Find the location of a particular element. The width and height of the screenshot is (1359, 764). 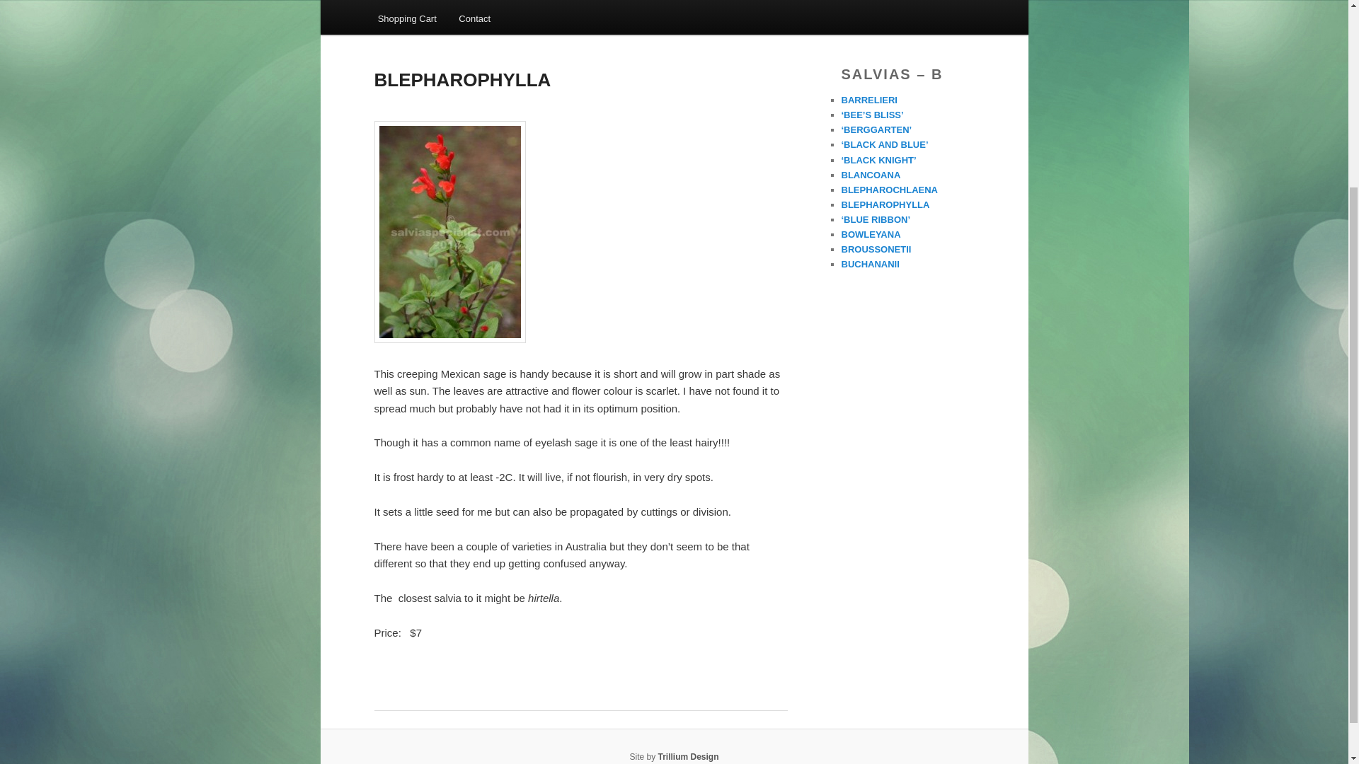

Skip to secondary content is located at coordinates (447, 4).